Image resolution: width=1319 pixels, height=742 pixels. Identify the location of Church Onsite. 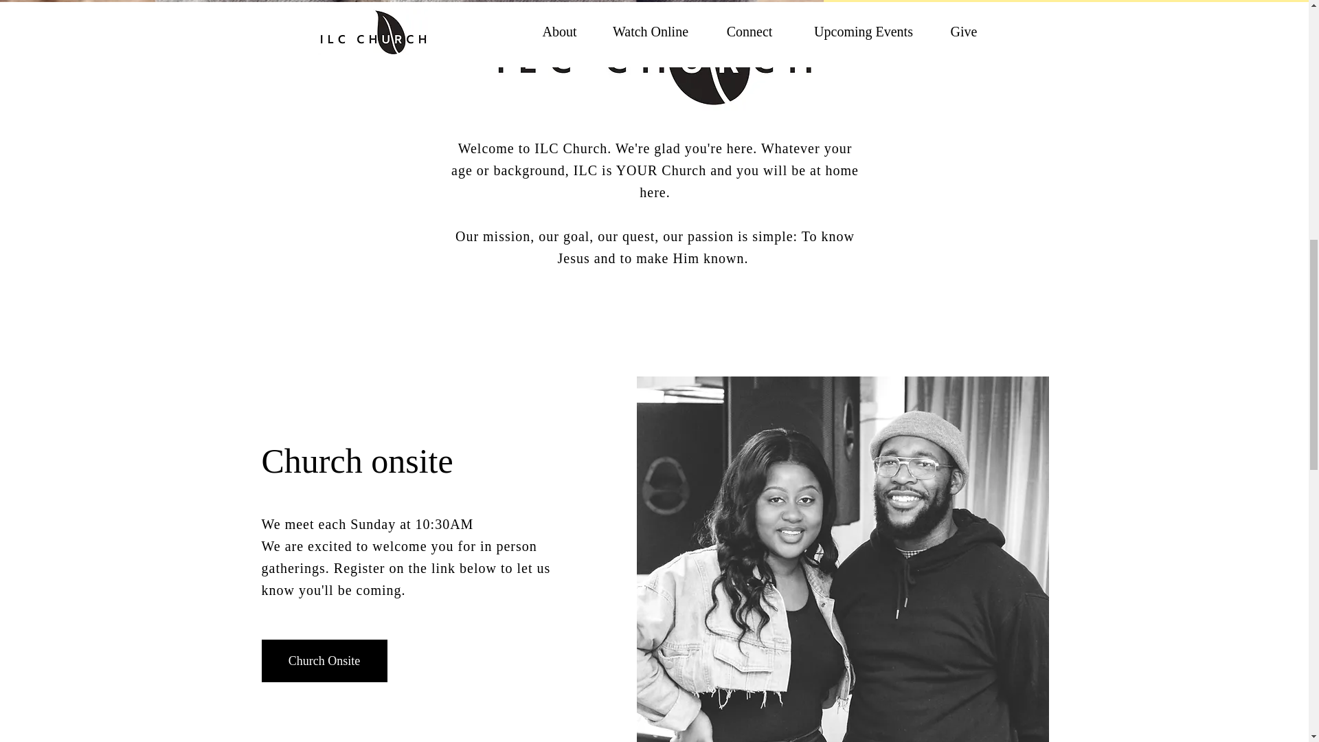
(324, 660).